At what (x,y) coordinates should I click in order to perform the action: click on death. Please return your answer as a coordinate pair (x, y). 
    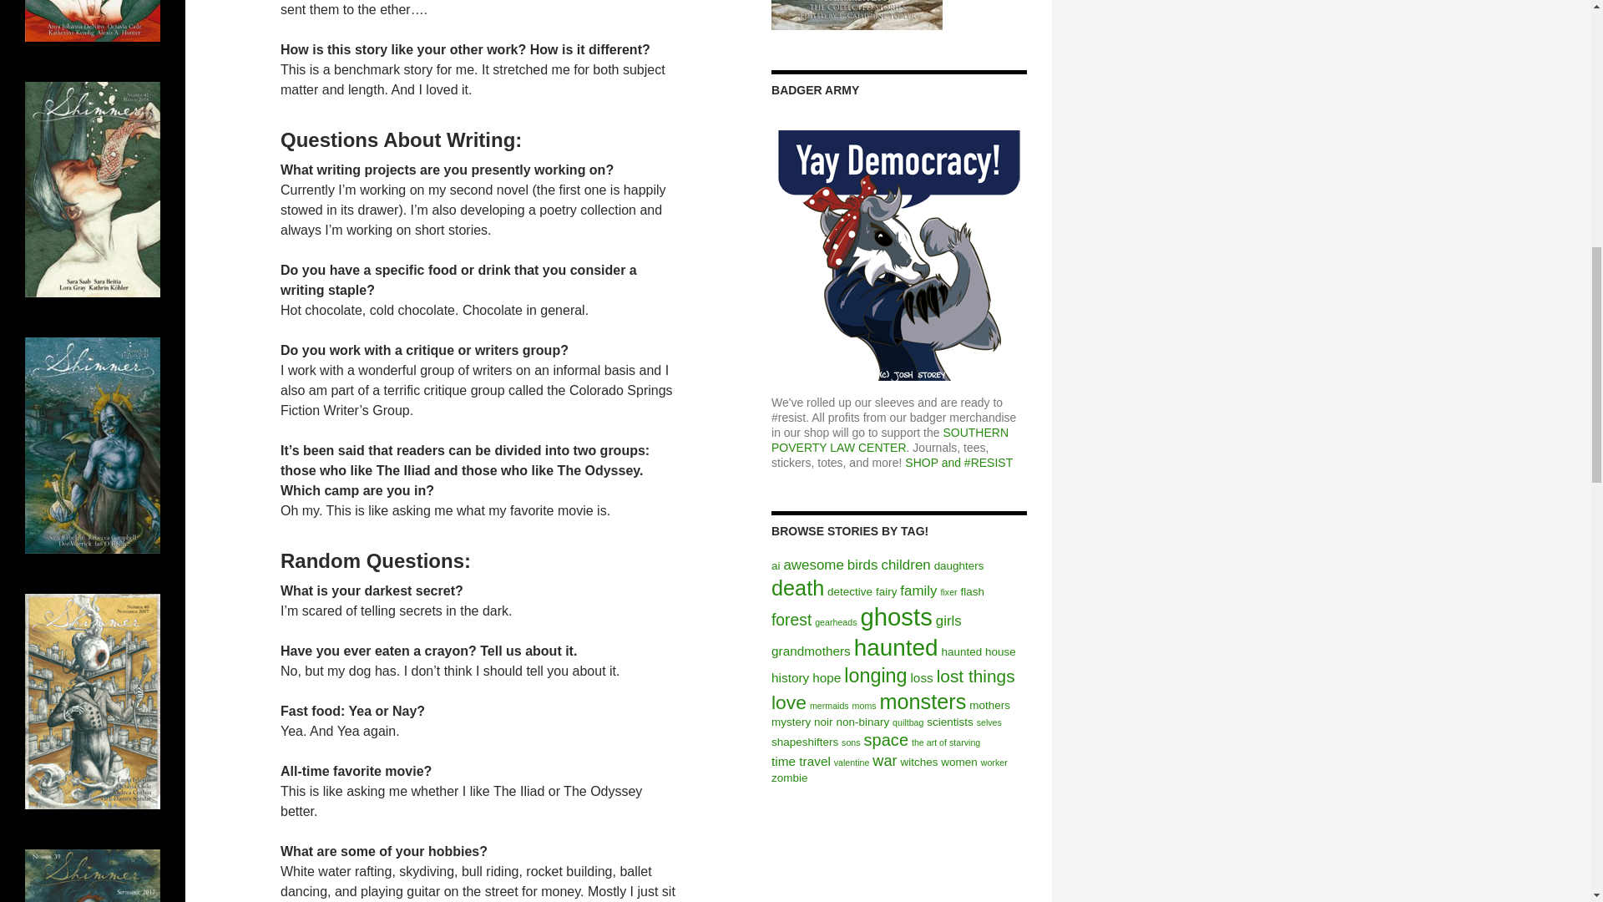
    Looking at the image, I should click on (796, 588).